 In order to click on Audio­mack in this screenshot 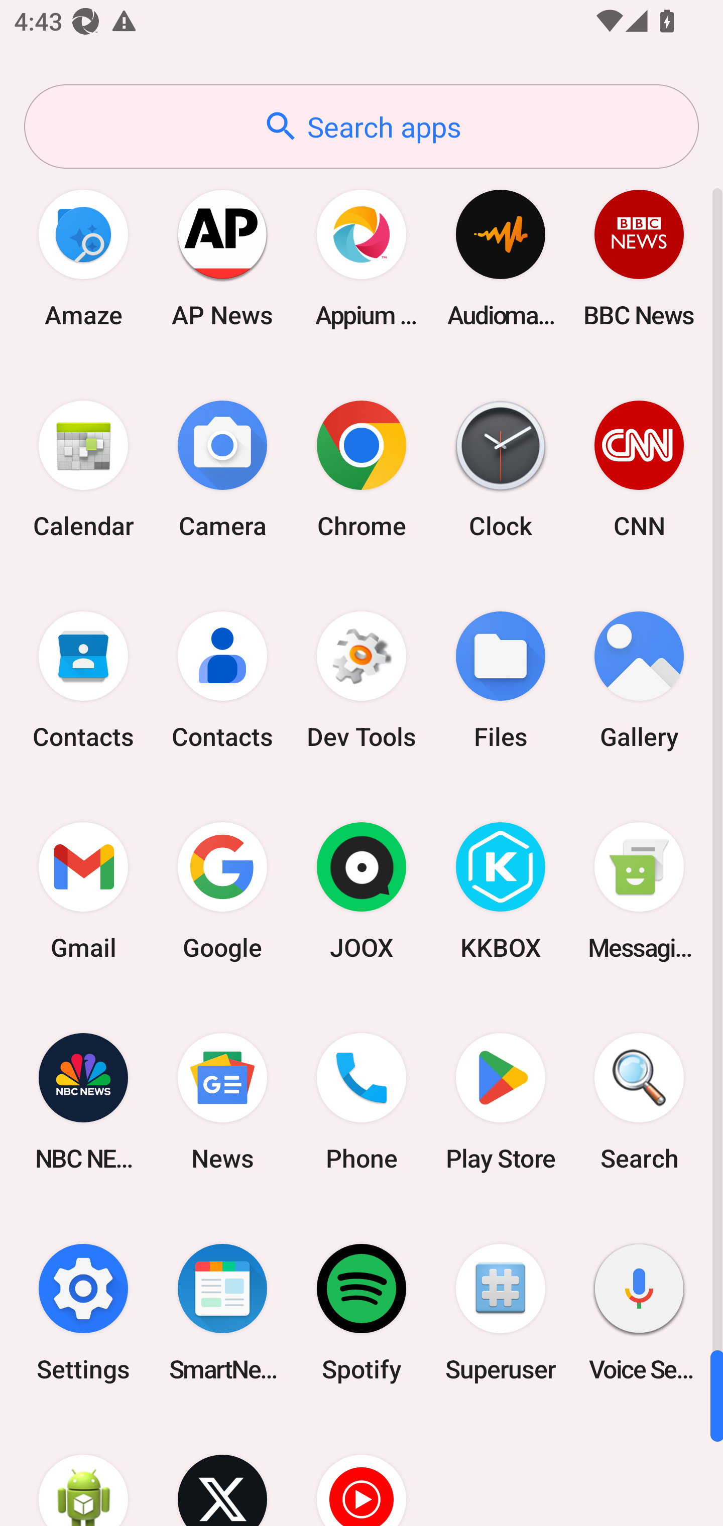, I will do `click(500, 258)`.